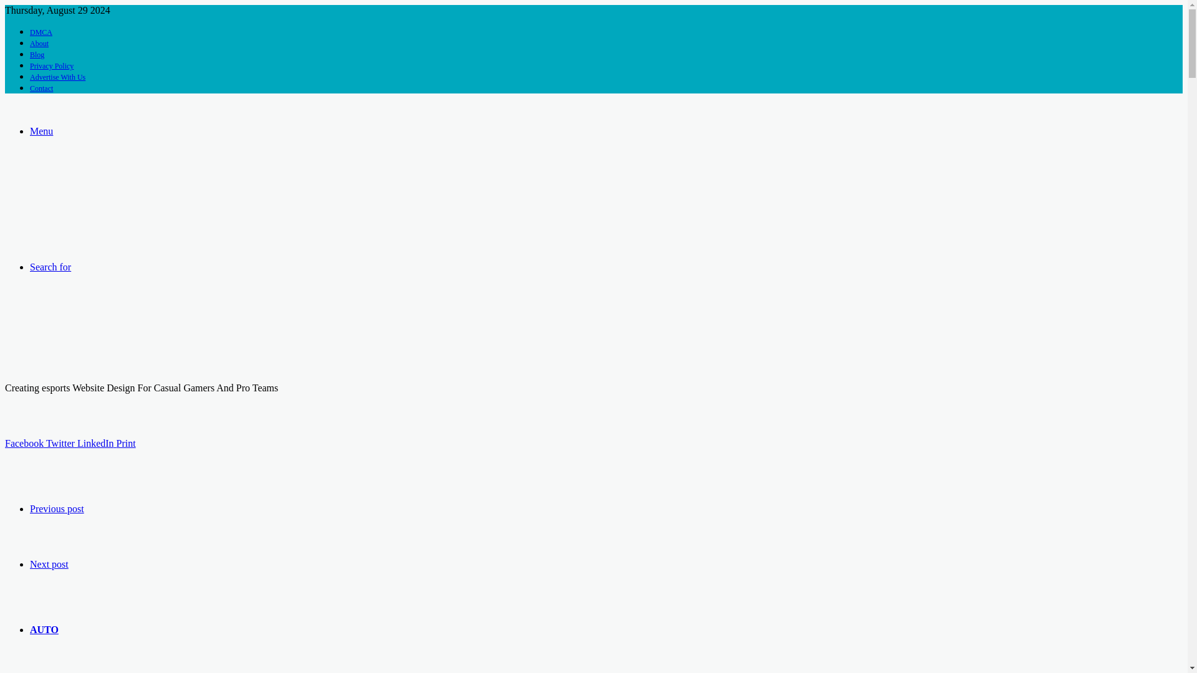  Describe the element at coordinates (126, 444) in the screenshot. I see `Print` at that location.